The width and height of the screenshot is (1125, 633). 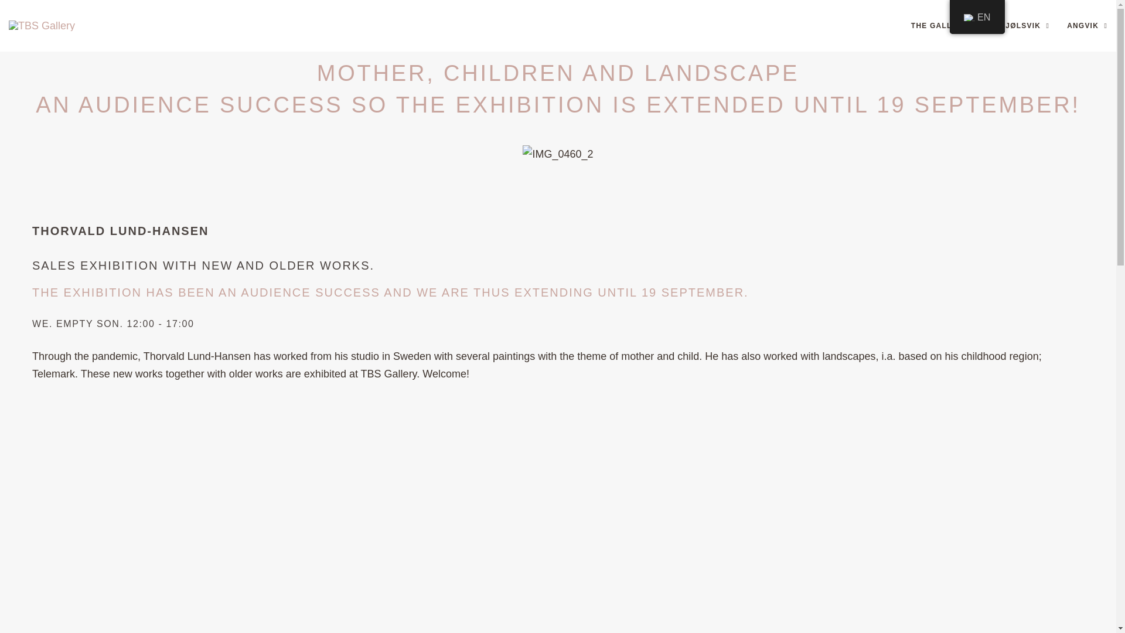 I want to click on EN, so click(x=977, y=17).